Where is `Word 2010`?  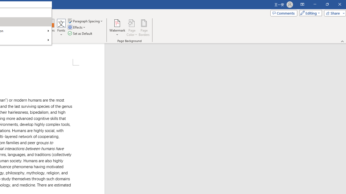 Word 2010 is located at coordinates (10, 27).